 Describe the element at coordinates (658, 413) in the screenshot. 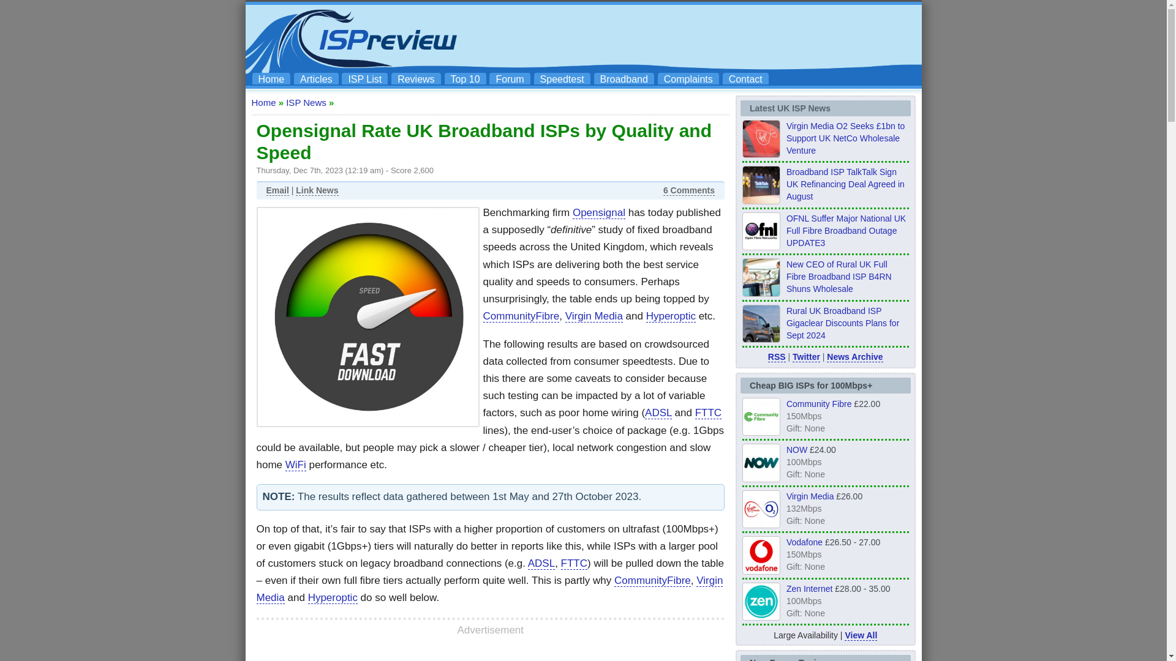

I see `ADSL` at that location.